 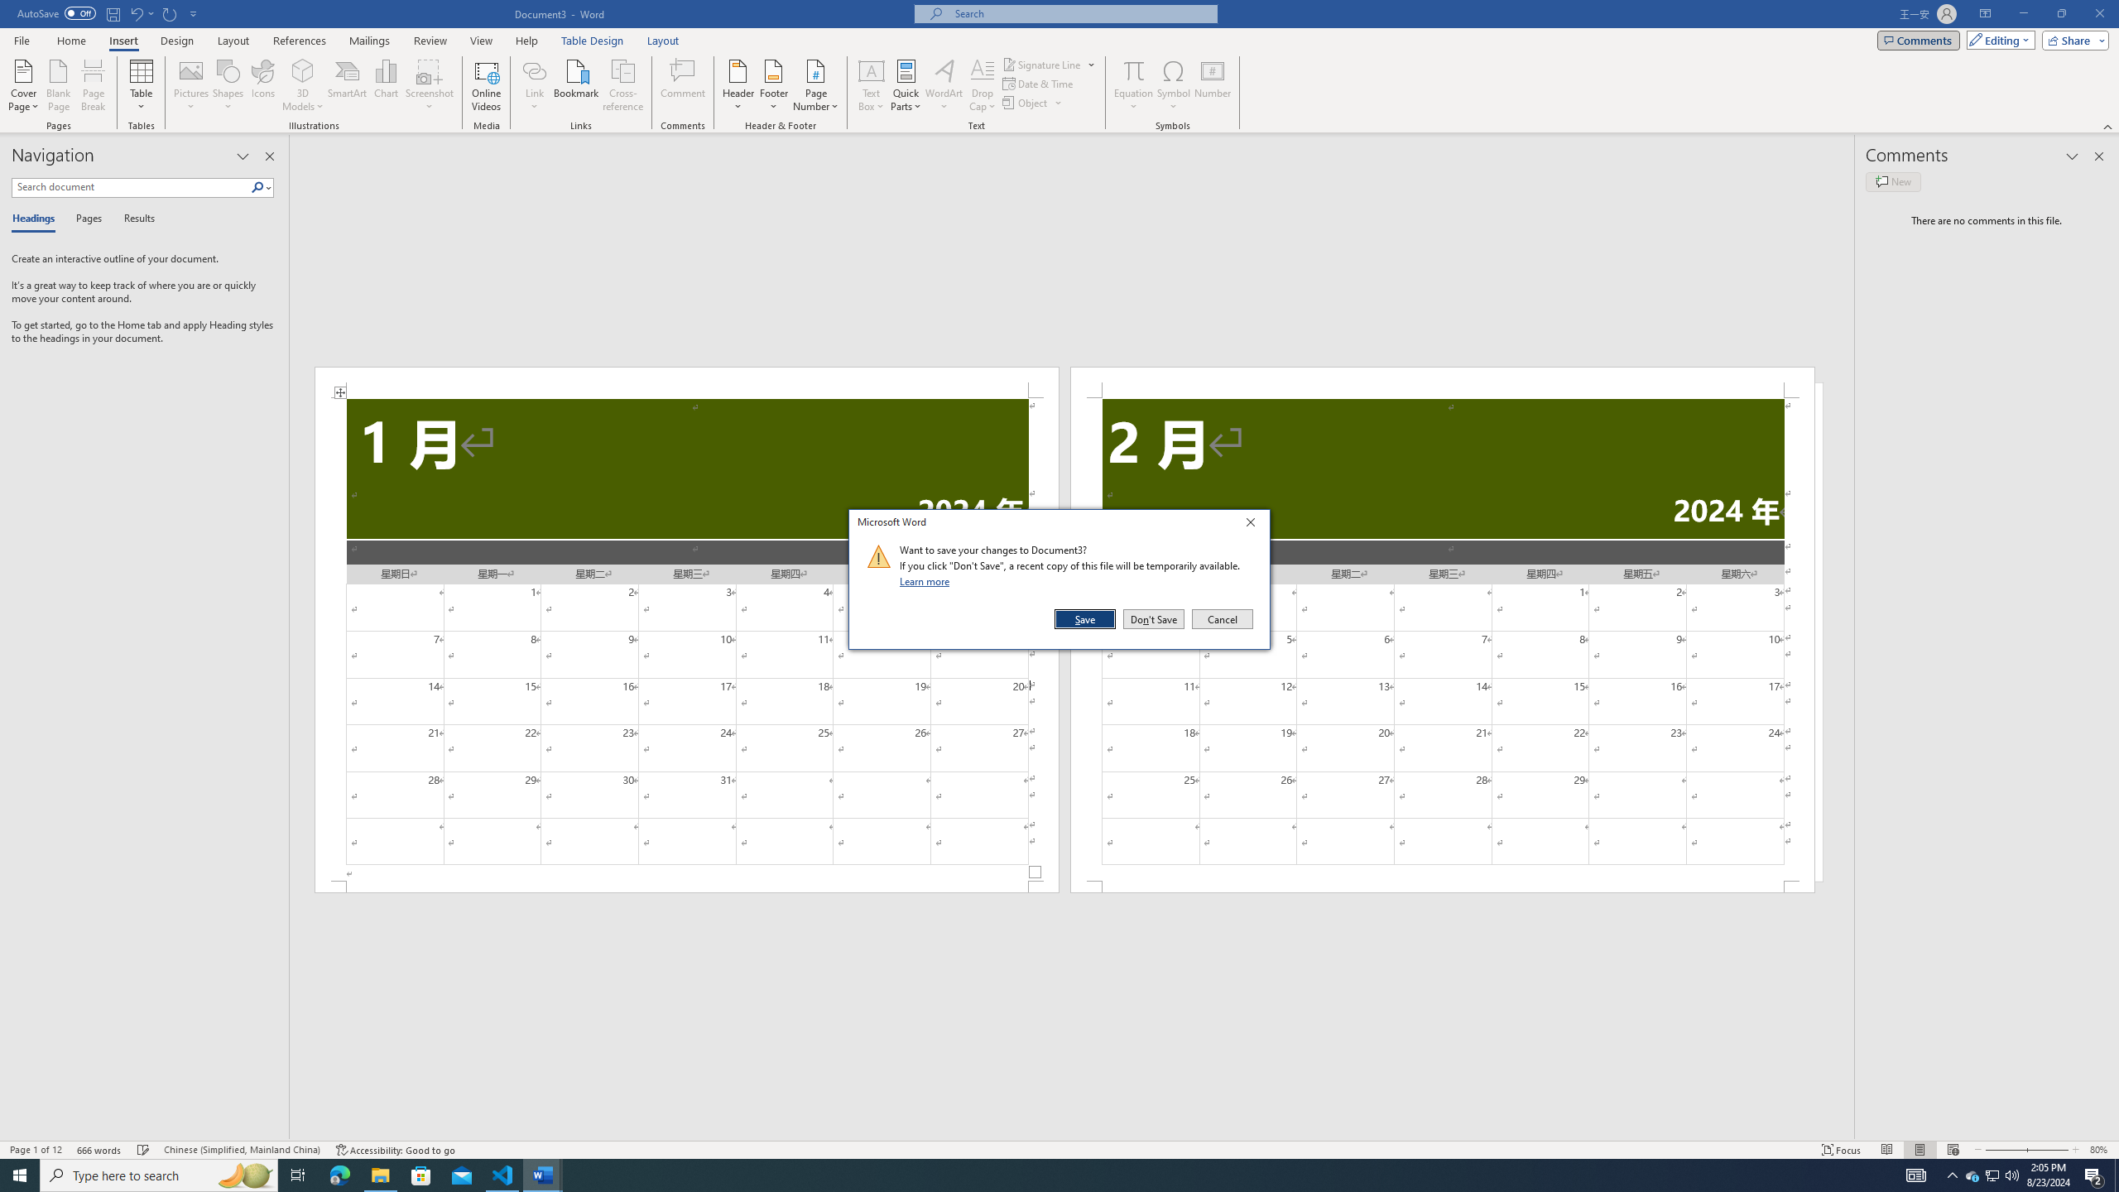 What do you see at coordinates (872, 85) in the screenshot?
I see `Text Box` at bounding box center [872, 85].